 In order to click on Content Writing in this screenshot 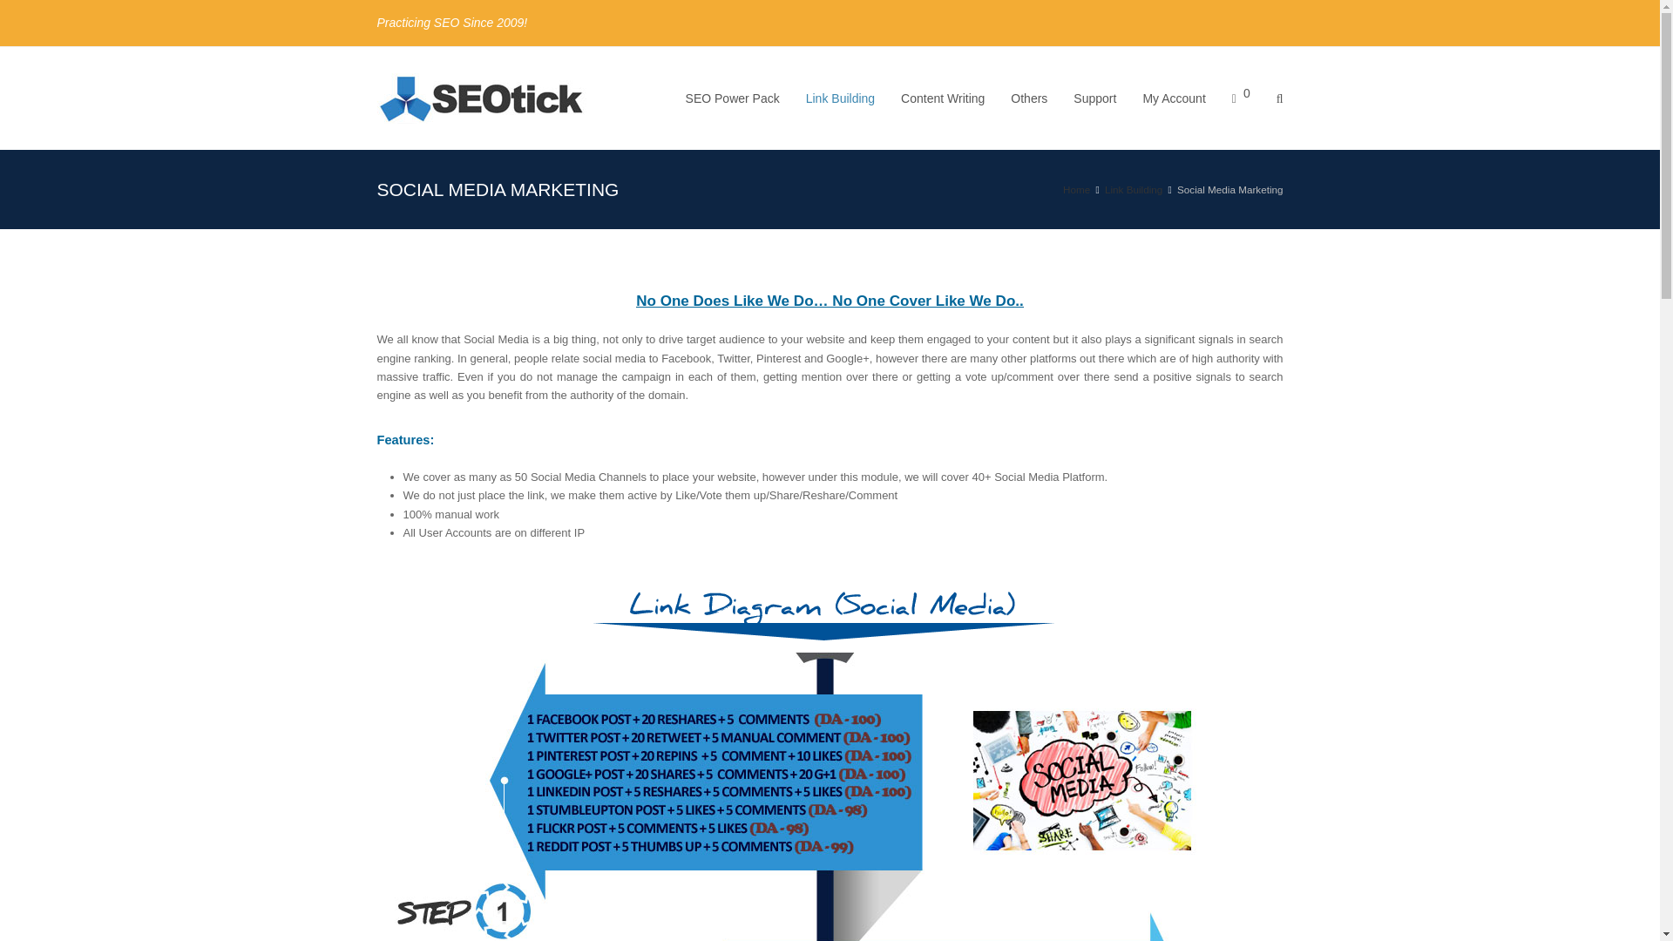, I will do `click(943, 98)`.